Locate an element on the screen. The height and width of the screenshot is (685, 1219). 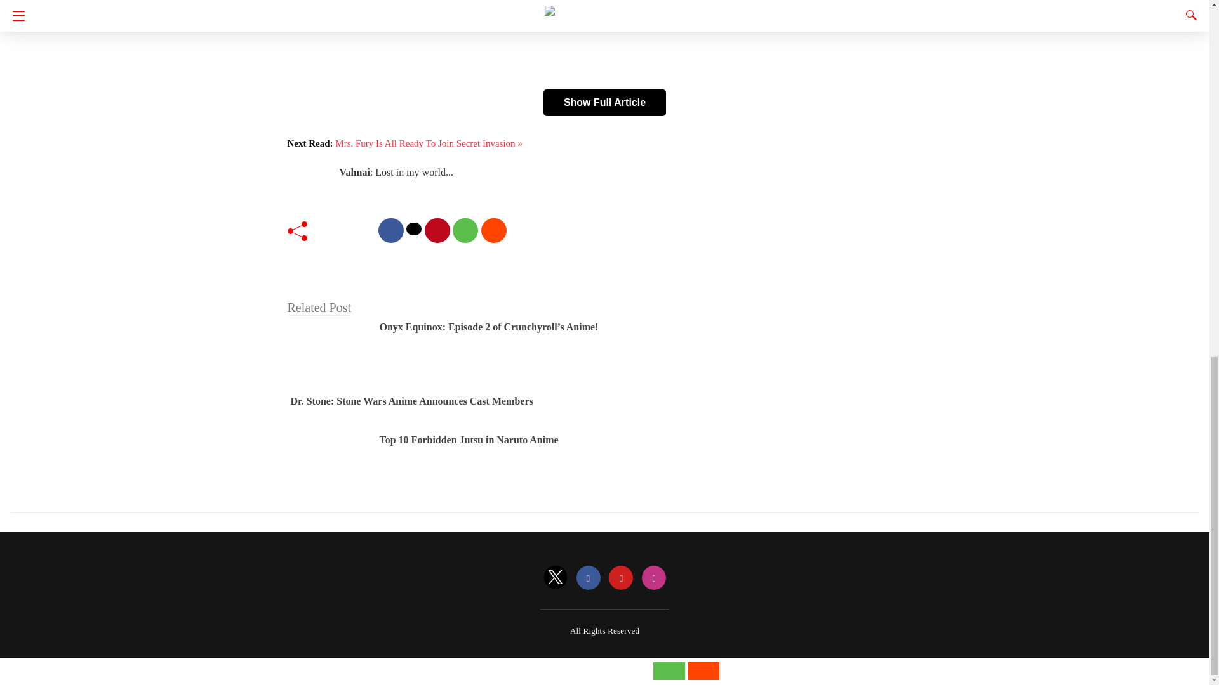
whatsapp share is located at coordinates (465, 231).